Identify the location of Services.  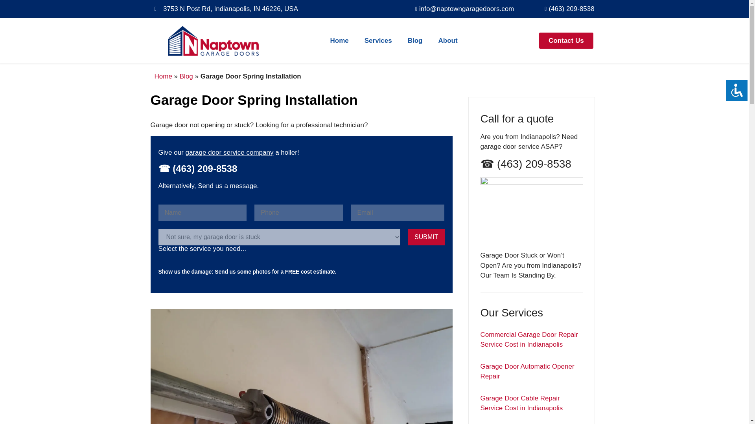
(378, 40).